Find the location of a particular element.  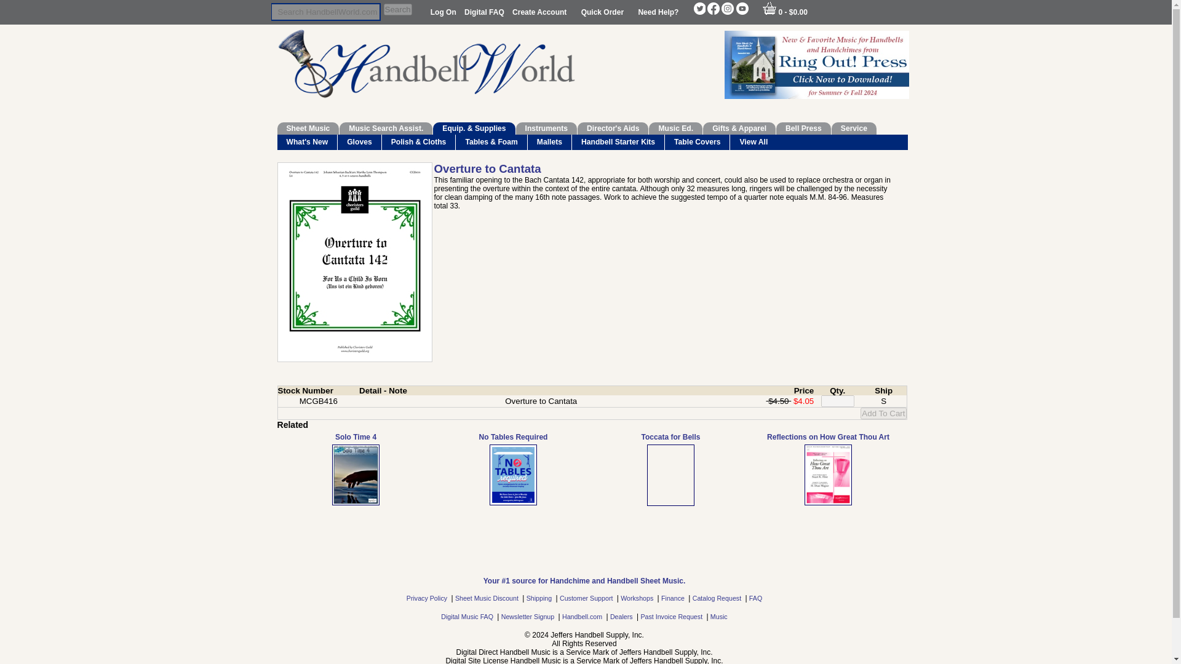

Need Help? is located at coordinates (658, 12).